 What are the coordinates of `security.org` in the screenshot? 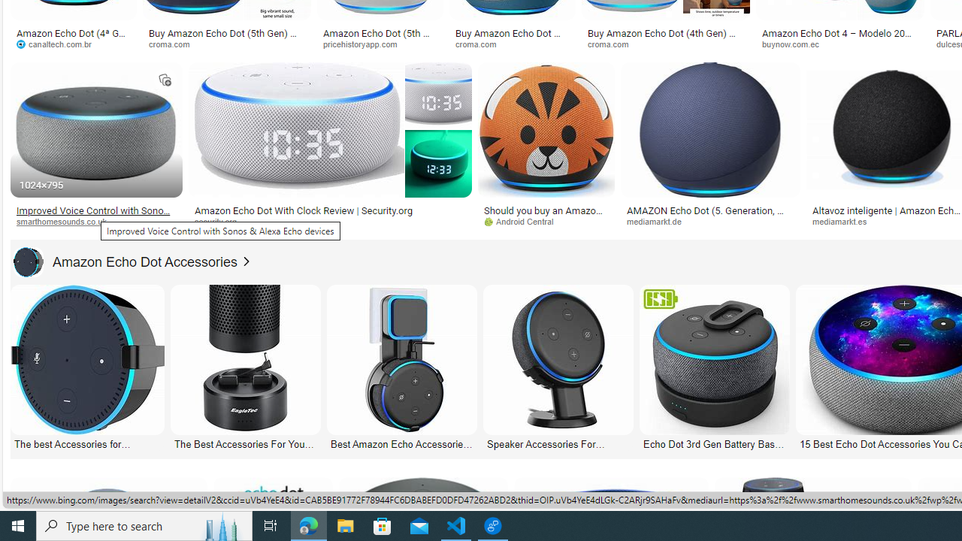 It's located at (329, 222).